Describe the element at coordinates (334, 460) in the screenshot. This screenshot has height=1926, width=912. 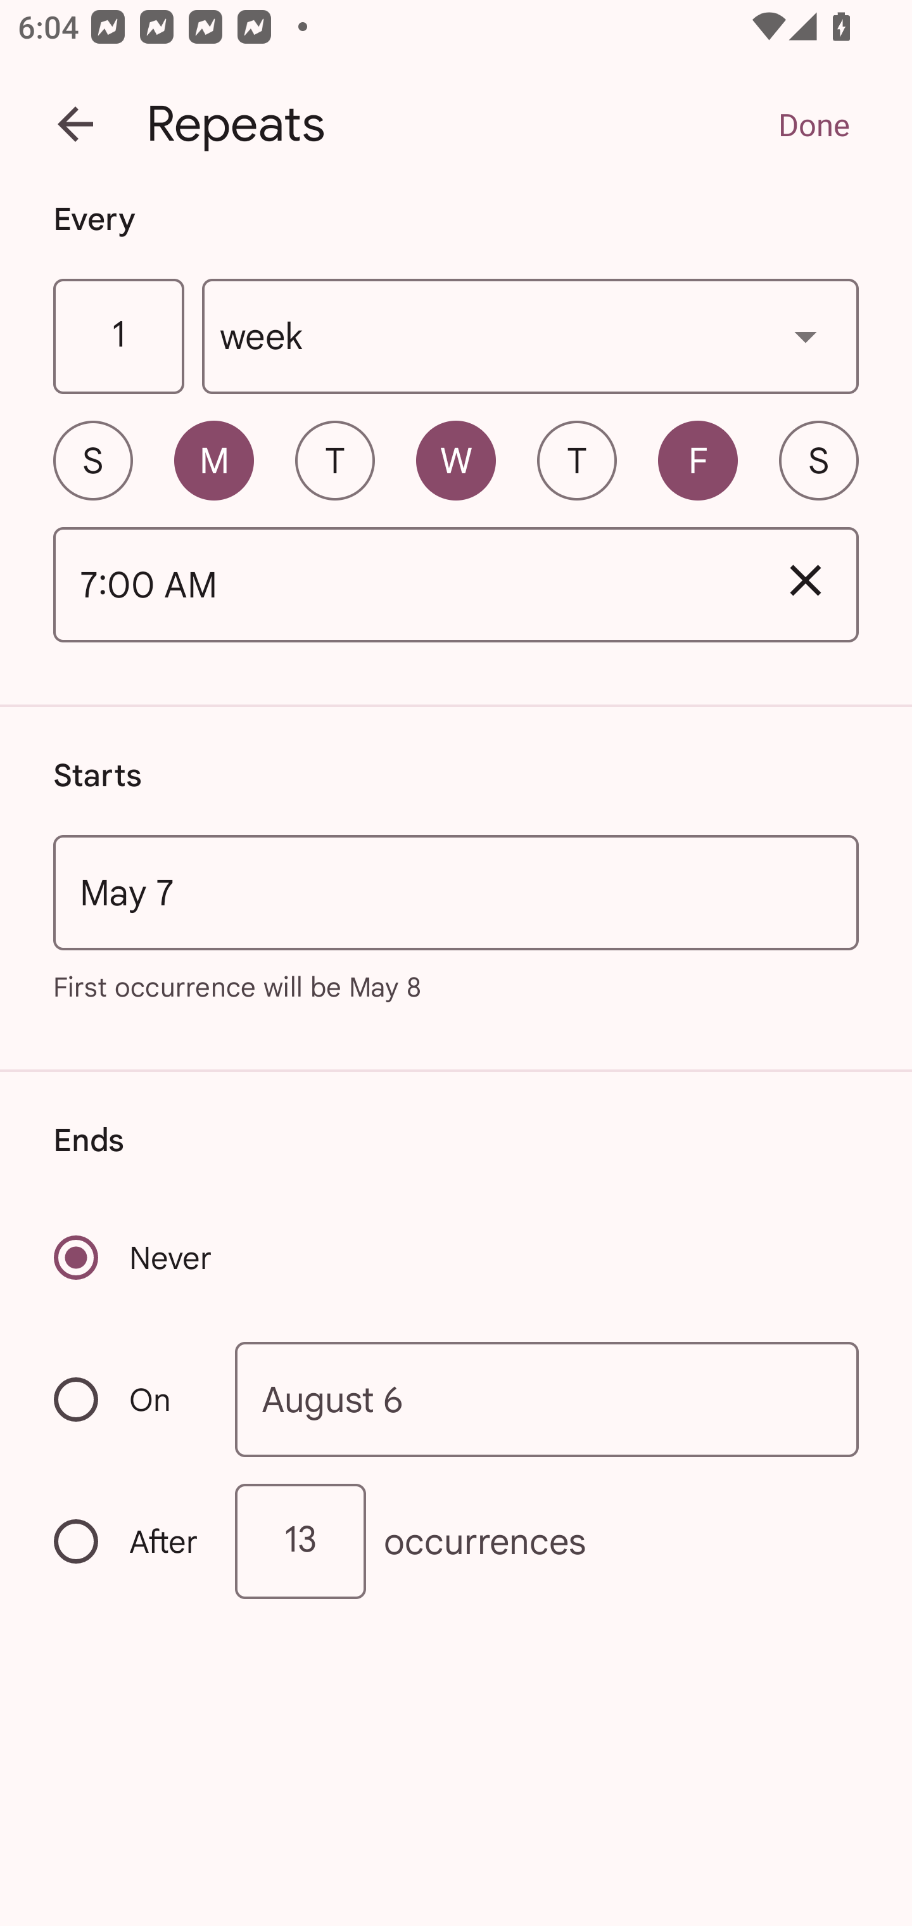
I see `T Tuesday` at that location.